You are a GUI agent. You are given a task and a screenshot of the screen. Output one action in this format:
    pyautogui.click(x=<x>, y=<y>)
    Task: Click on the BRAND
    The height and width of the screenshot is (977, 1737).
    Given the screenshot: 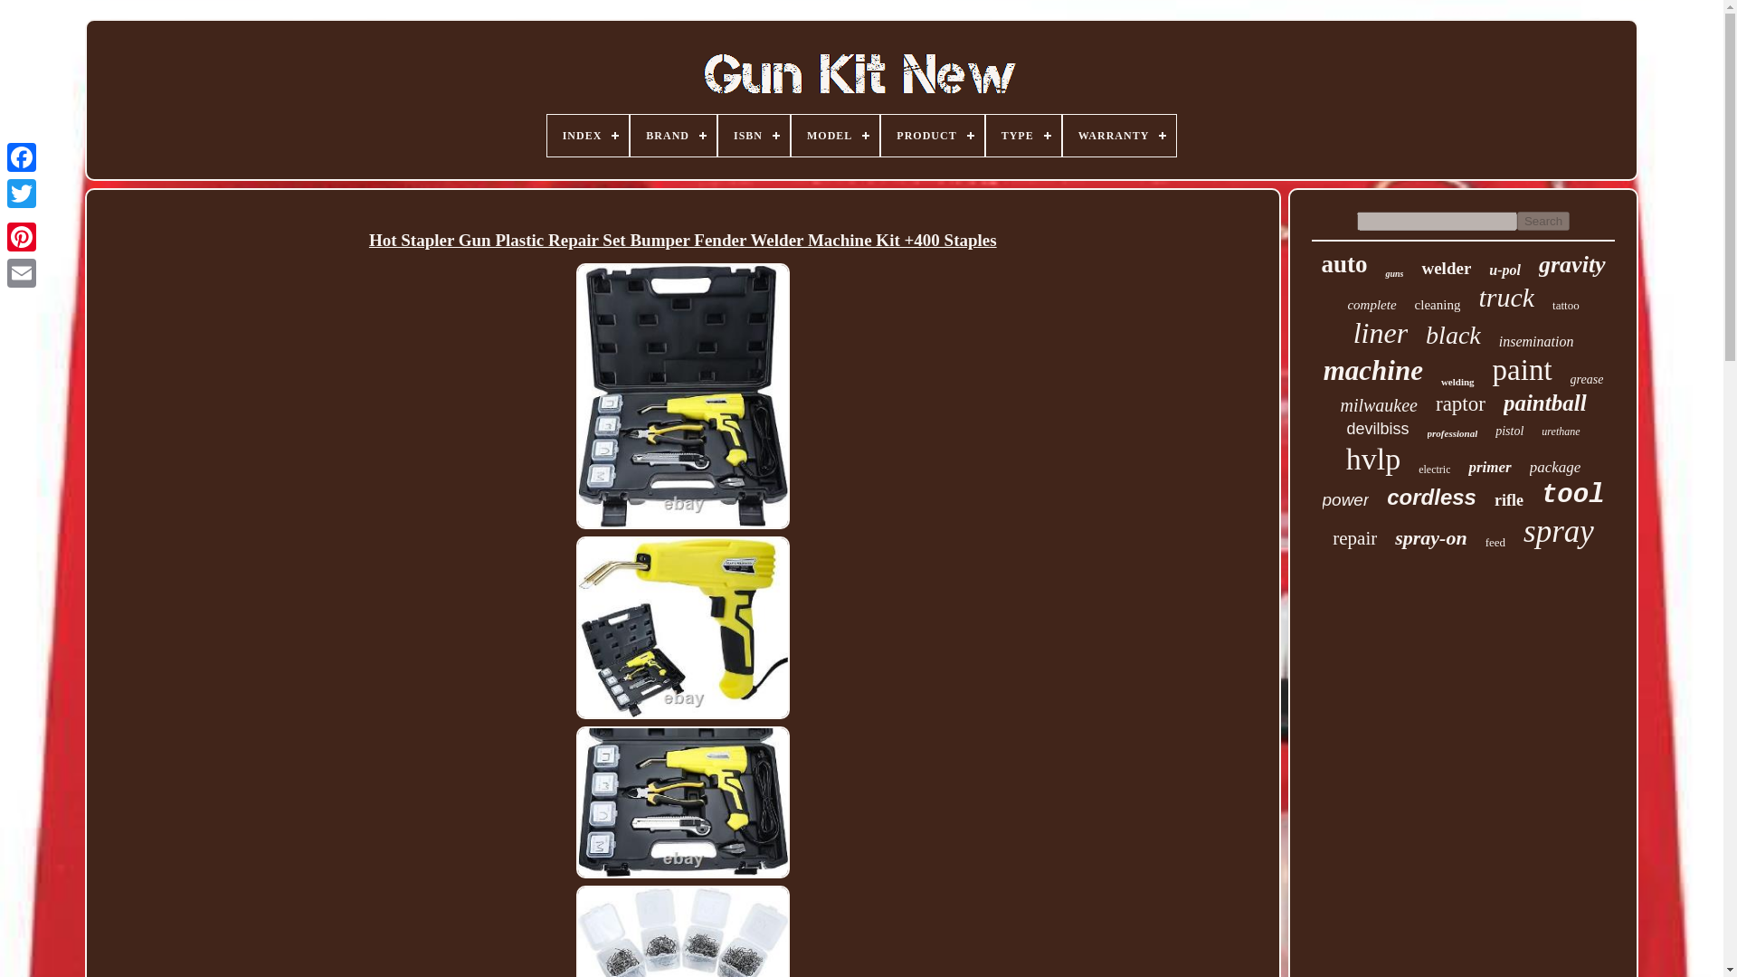 What is the action you would take?
    pyautogui.click(x=673, y=136)
    